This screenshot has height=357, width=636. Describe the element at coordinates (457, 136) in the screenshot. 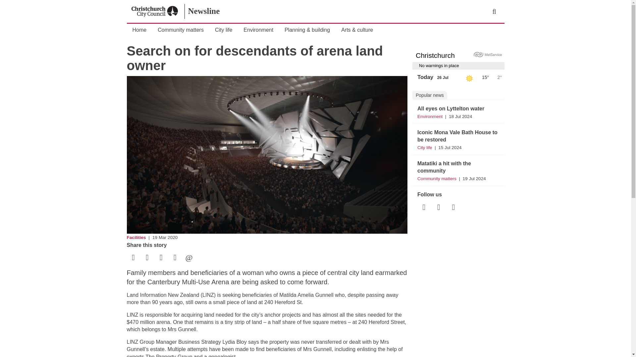

I see `Iconic Mona Vale Bath House to be restored` at that location.